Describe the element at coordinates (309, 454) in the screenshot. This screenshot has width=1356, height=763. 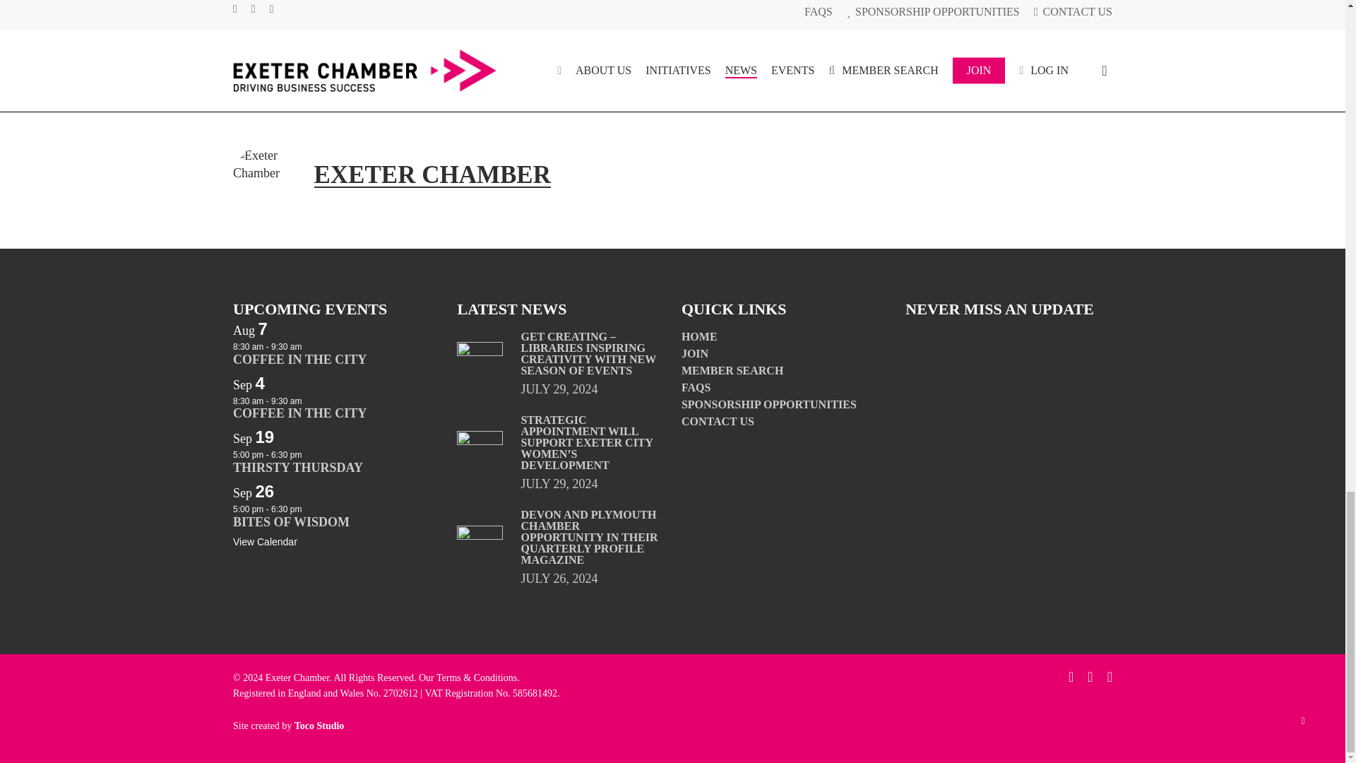
I see `Event Series` at that location.